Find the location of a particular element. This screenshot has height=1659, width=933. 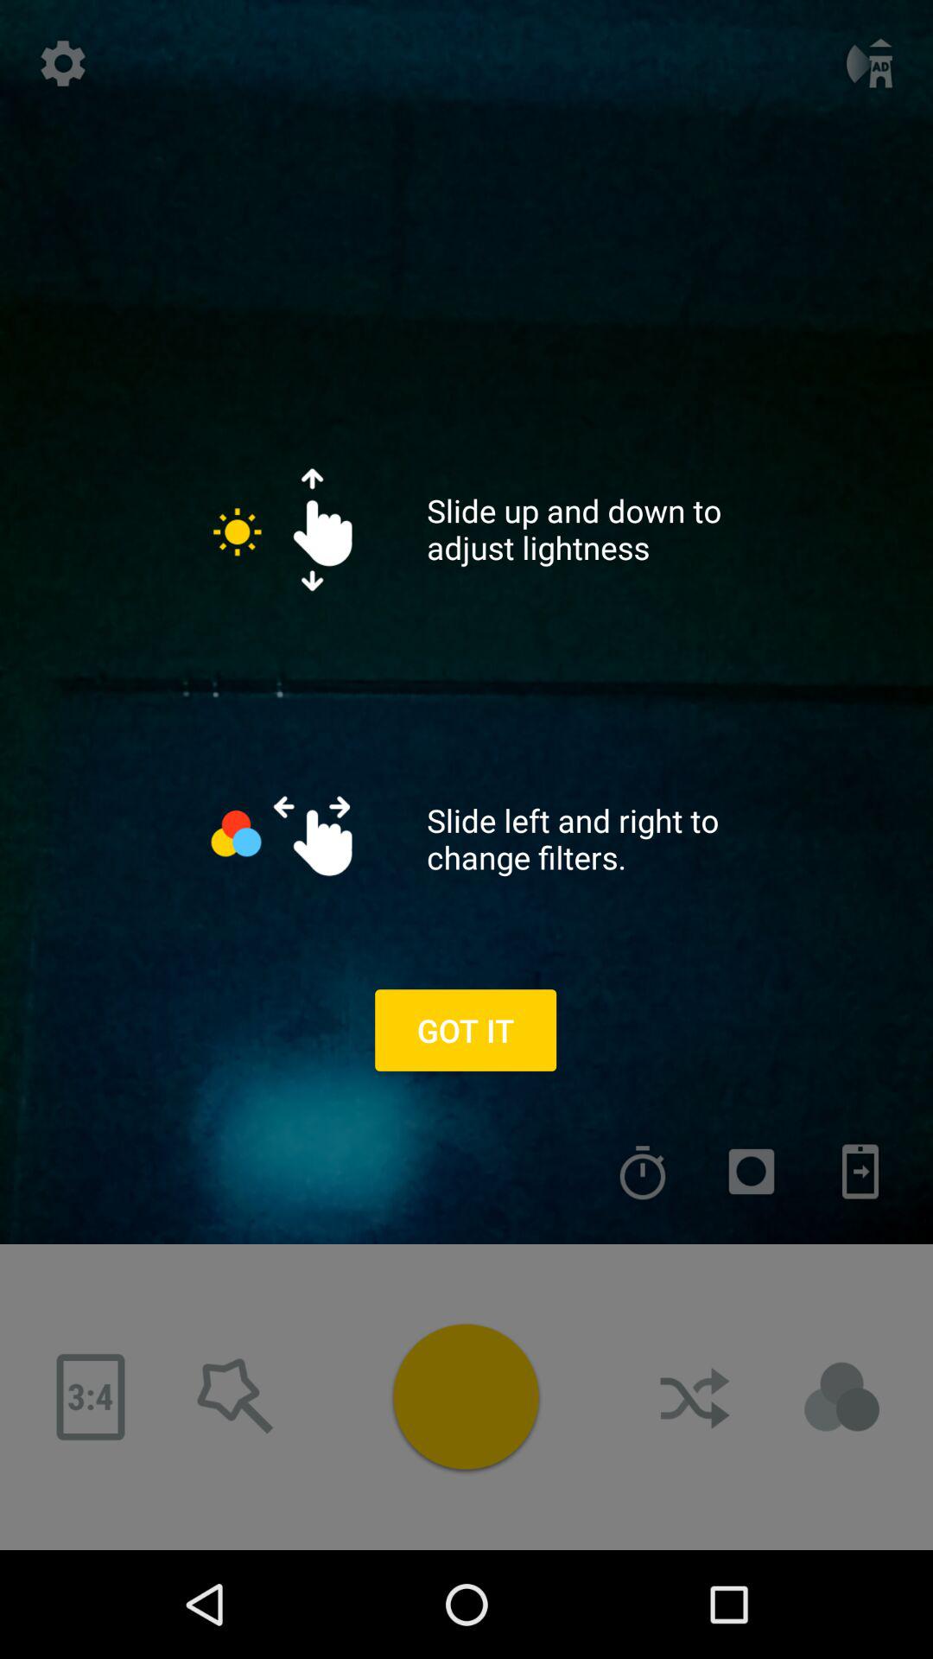

filter select is located at coordinates (752, 1172).